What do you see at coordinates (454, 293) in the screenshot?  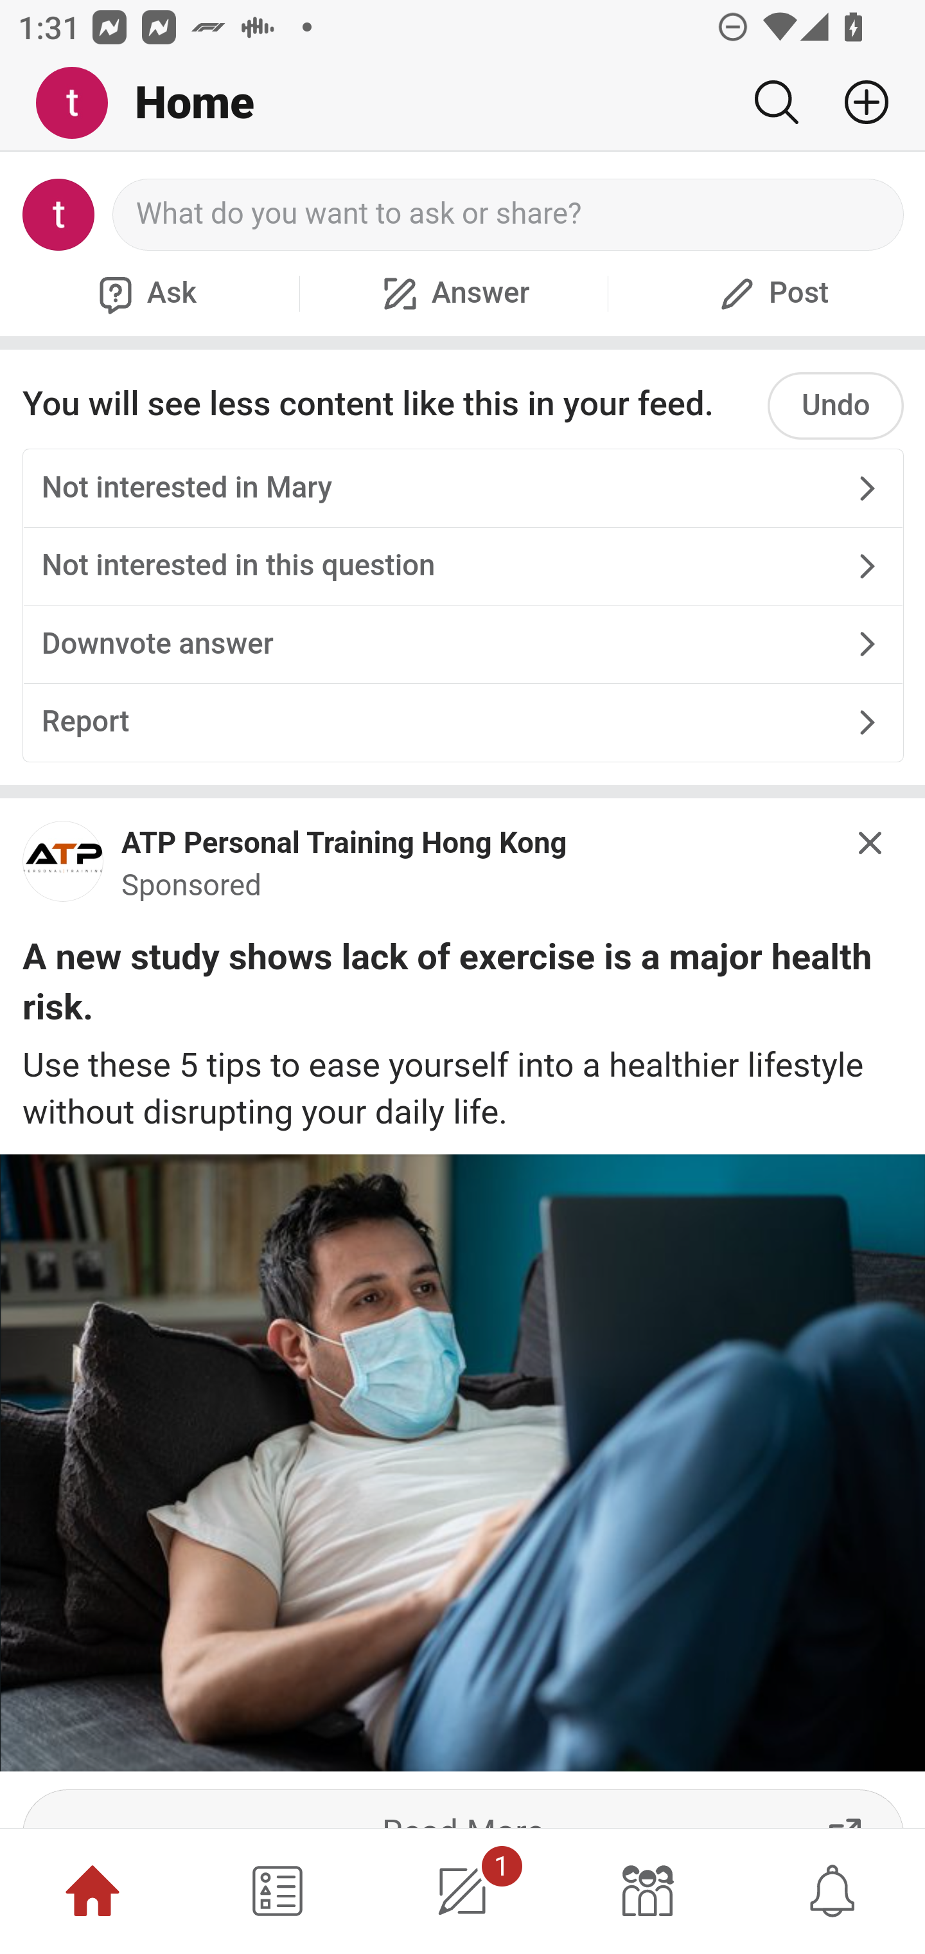 I see `Answer` at bounding box center [454, 293].